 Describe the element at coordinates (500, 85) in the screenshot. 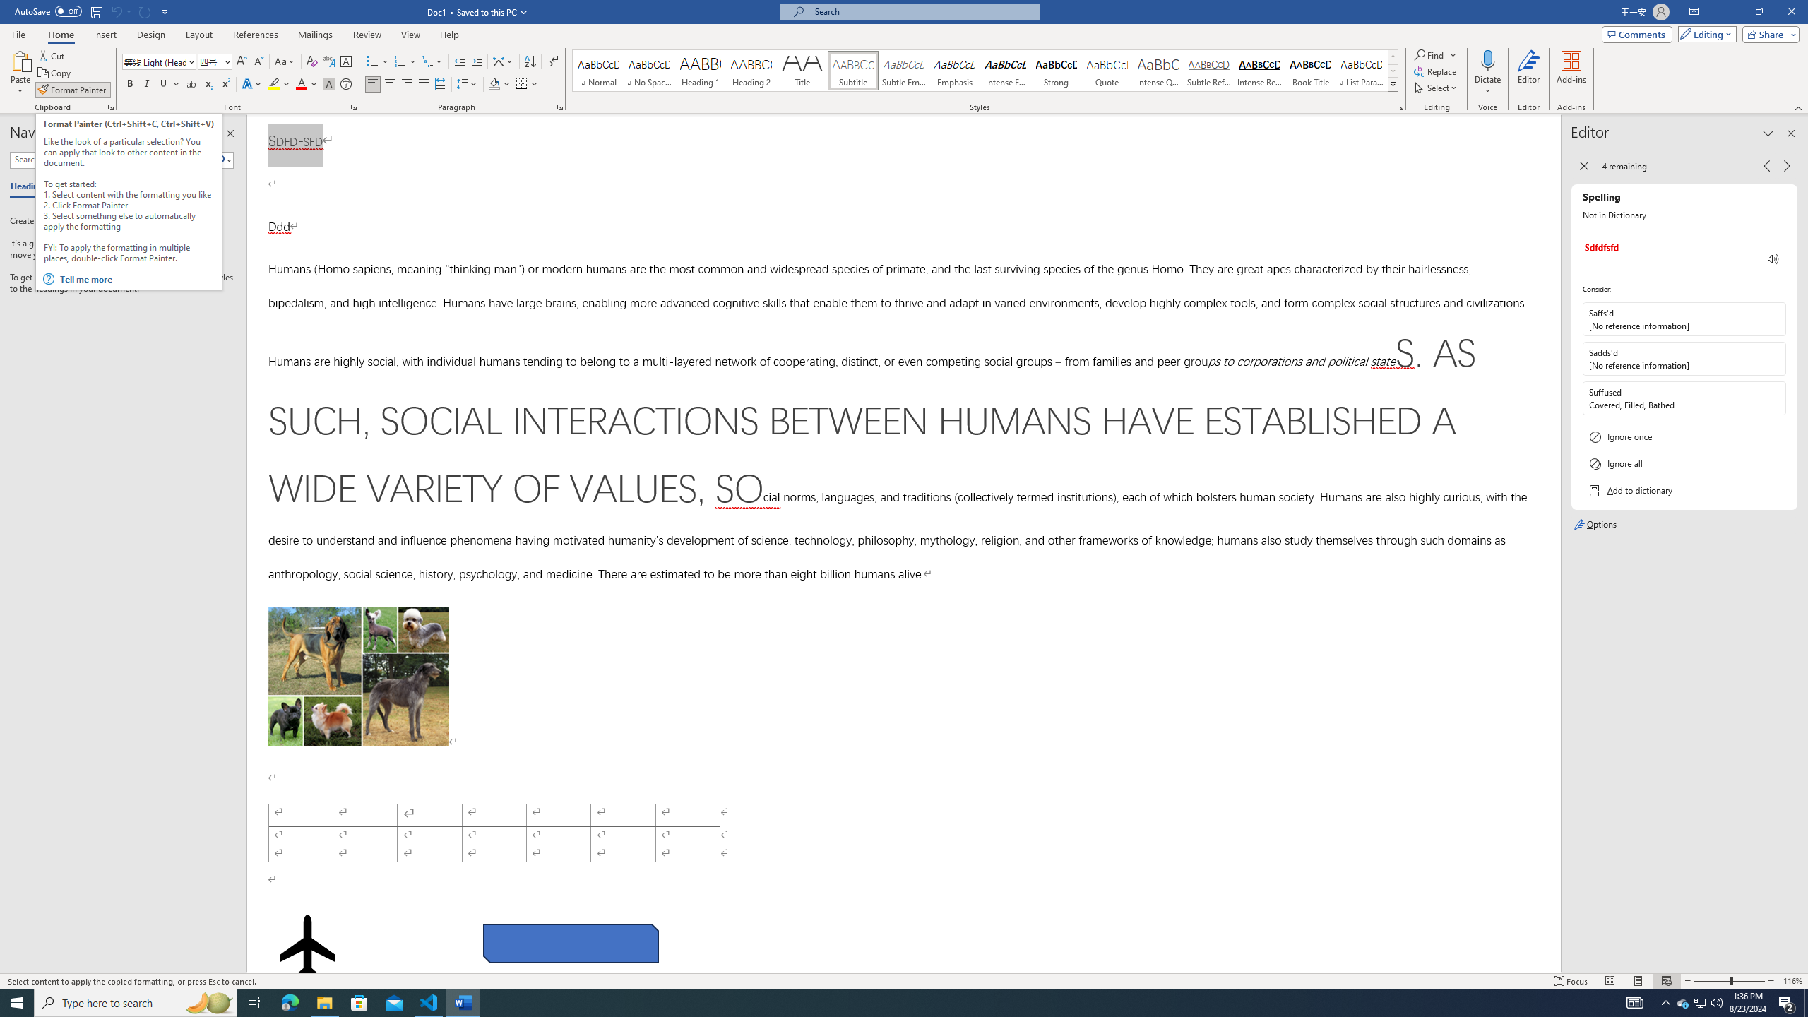

I see `Shading` at that location.